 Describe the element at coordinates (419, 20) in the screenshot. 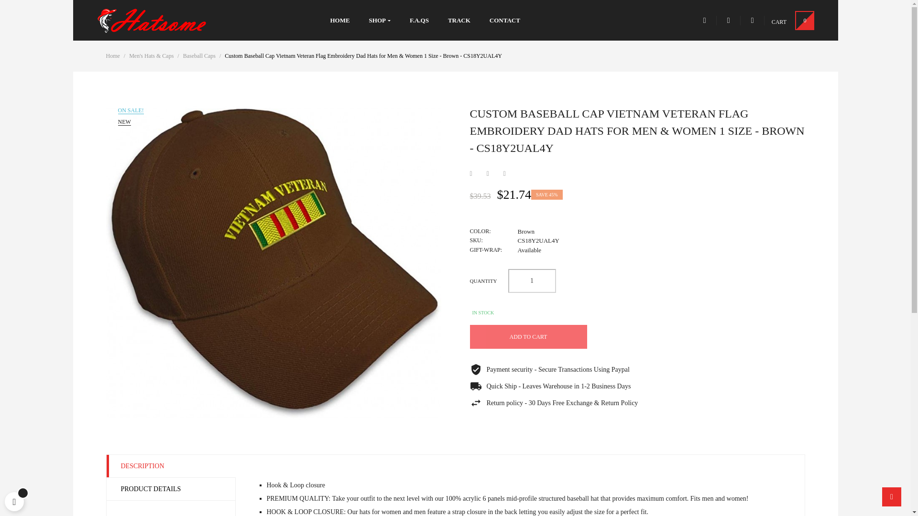

I see `F.A.QS` at that location.